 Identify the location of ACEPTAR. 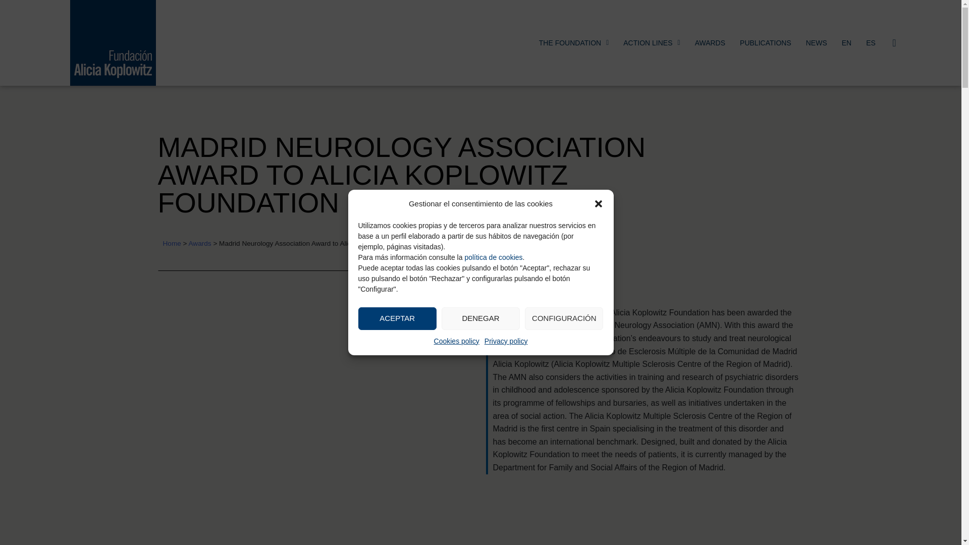
(398, 318).